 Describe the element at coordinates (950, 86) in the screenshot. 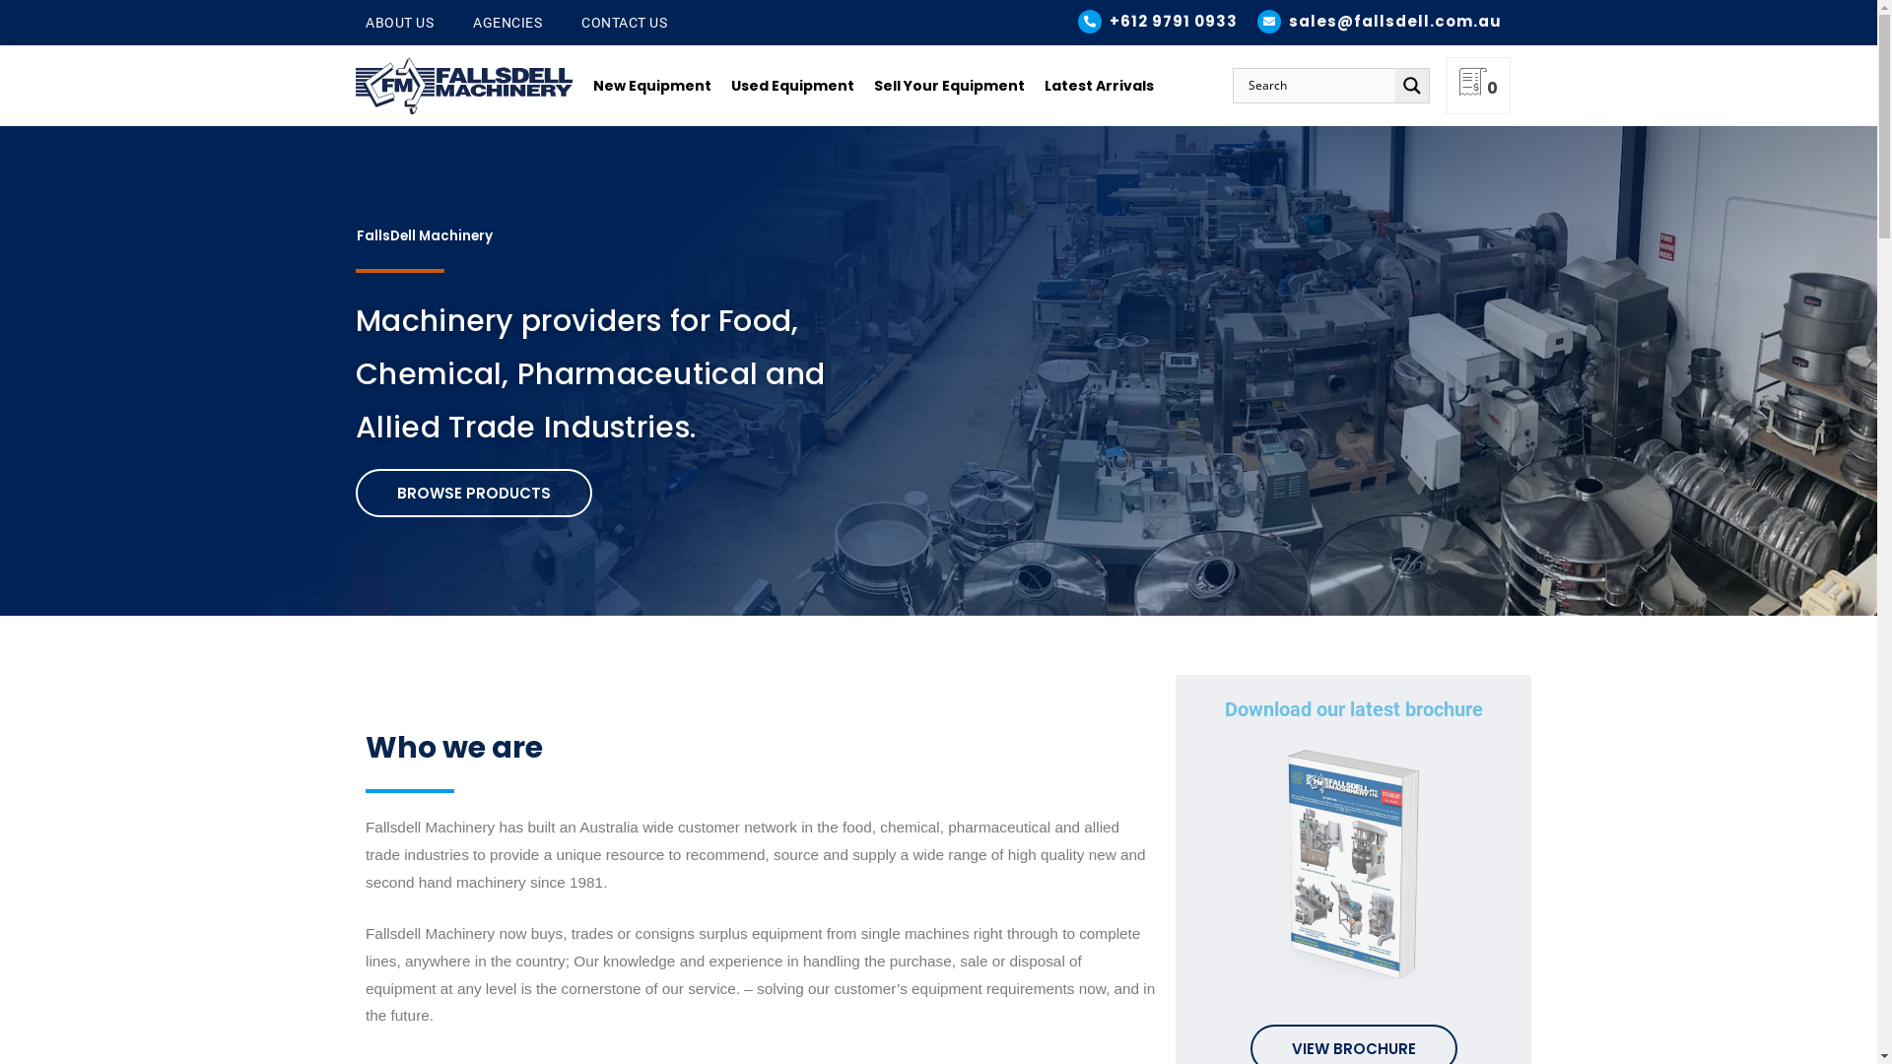

I see `Sell Your Equipment` at that location.